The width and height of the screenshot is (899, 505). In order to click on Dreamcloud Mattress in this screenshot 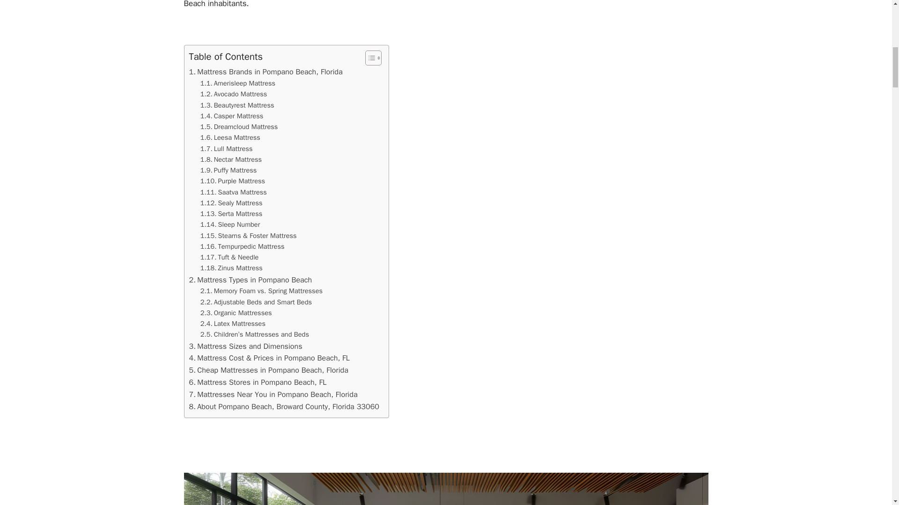, I will do `click(239, 127)`.